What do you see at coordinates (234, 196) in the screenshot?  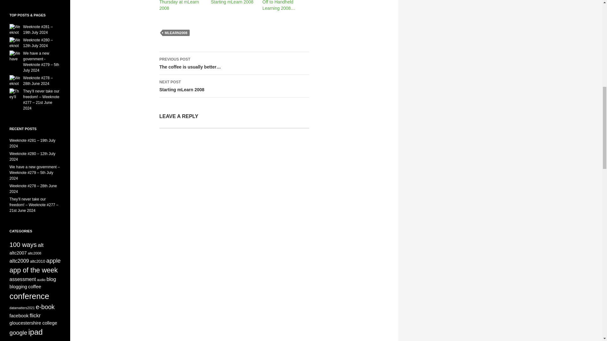 I see `Comment Form` at bounding box center [234, 196].